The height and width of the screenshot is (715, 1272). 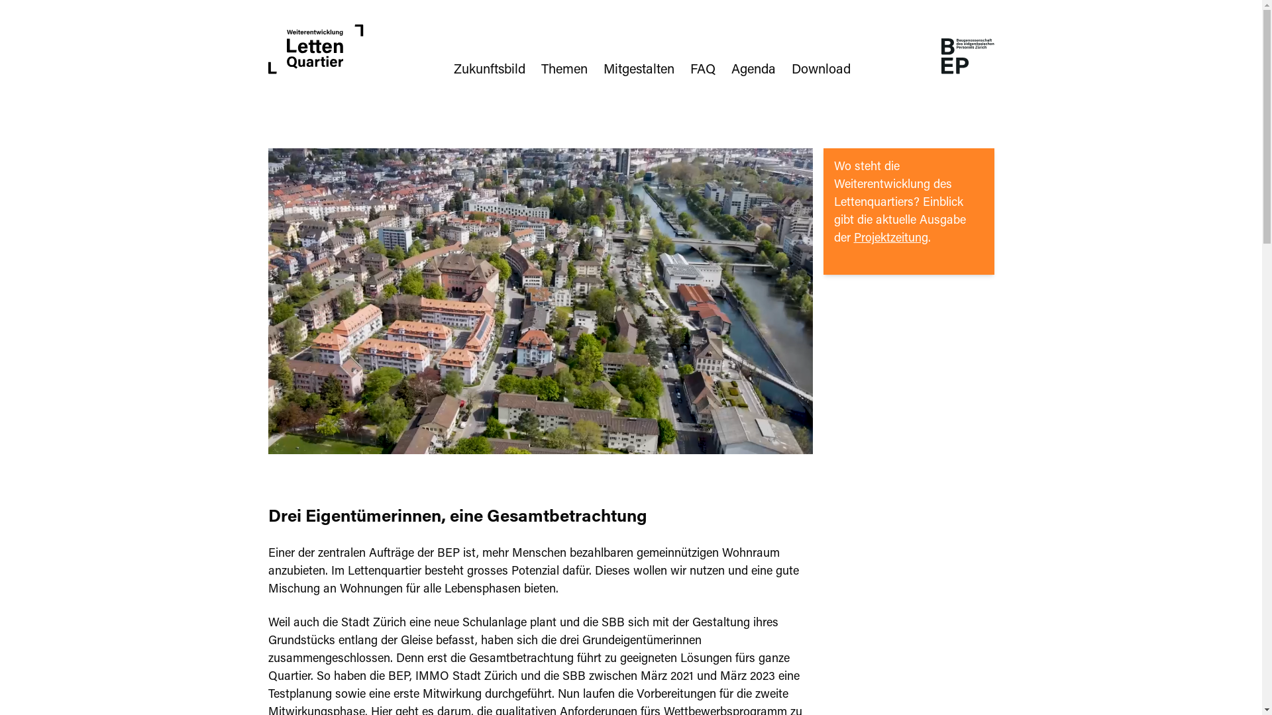 What do you see at coordinates (490, 70) in the screenshot?
I see `Zukunftsbild` at bounding box center [490, 70].